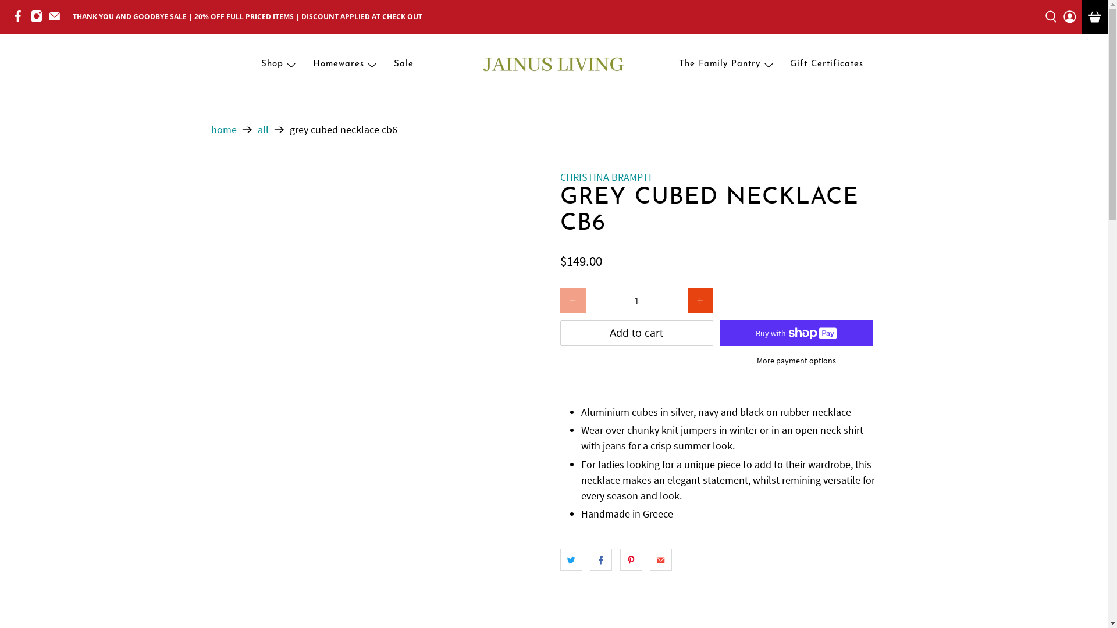  What do you see at coordinates (600, 560) in the screenshot?
I see `Share this on Facebook` at bounding box center [600, 560].